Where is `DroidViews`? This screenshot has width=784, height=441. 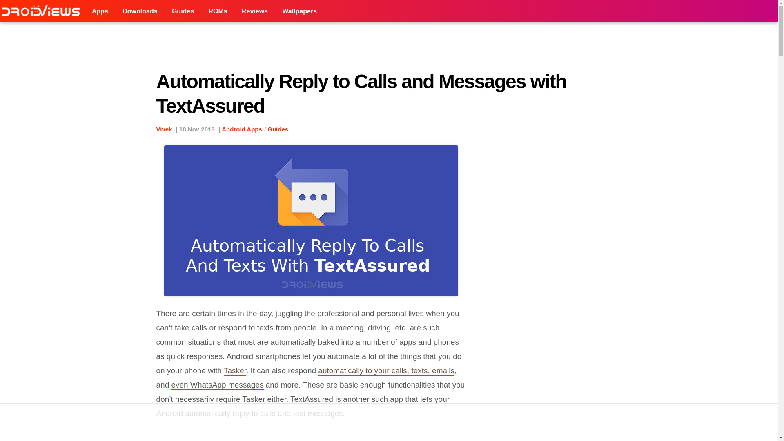
DroidViews is located at coordinates (42, 11).